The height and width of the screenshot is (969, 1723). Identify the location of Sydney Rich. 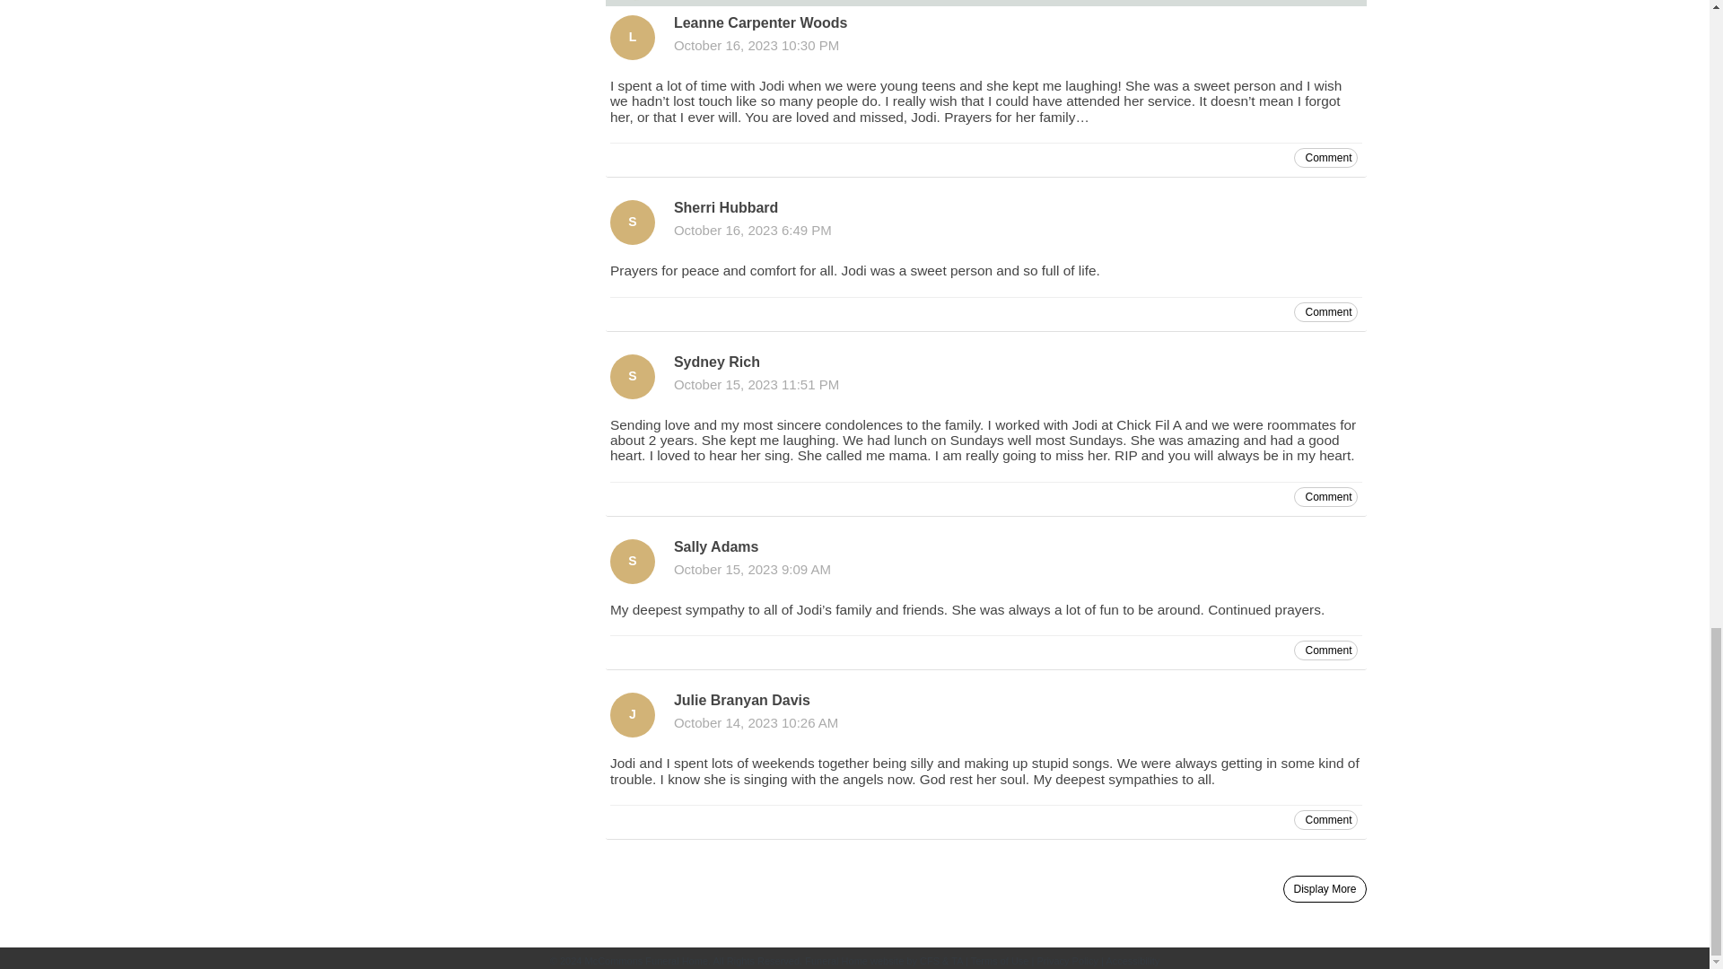
(632, 377).